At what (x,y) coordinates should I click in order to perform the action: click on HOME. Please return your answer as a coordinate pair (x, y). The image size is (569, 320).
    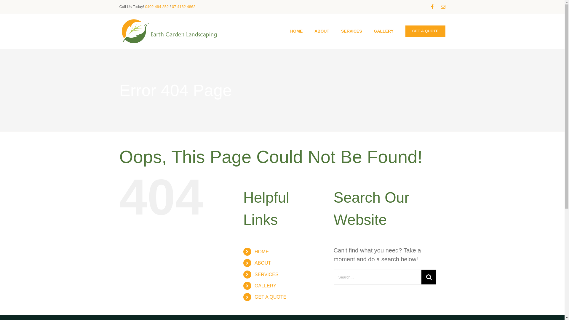
    Looking at the image, I should click on (296, 31).